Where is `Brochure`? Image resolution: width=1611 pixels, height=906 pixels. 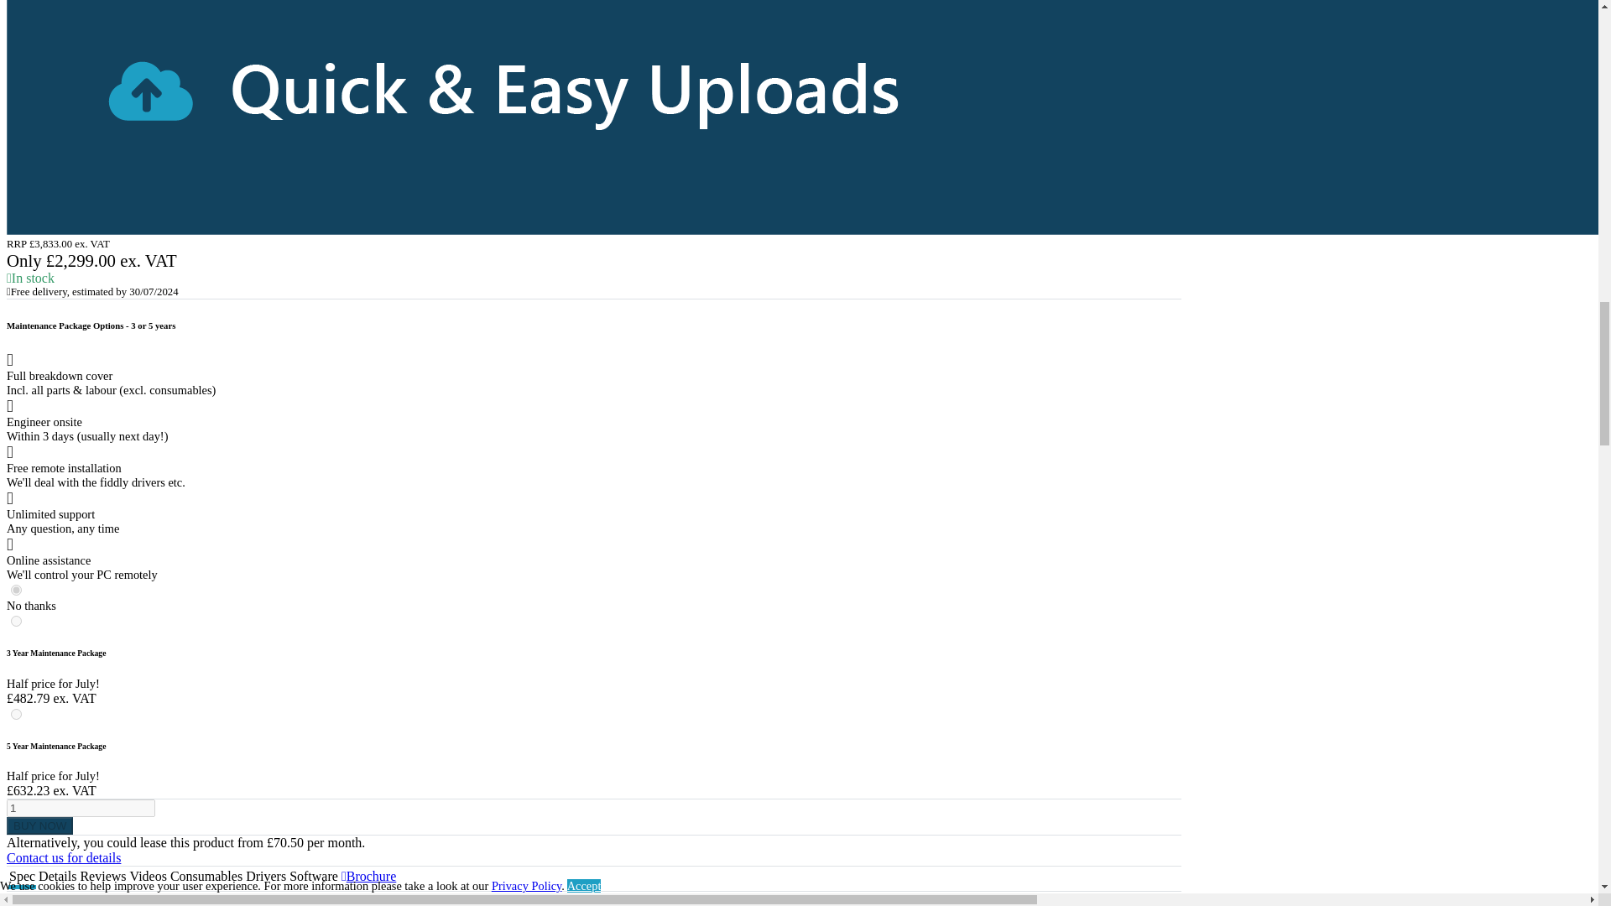 Brochure is located at coordinates (369, 876).